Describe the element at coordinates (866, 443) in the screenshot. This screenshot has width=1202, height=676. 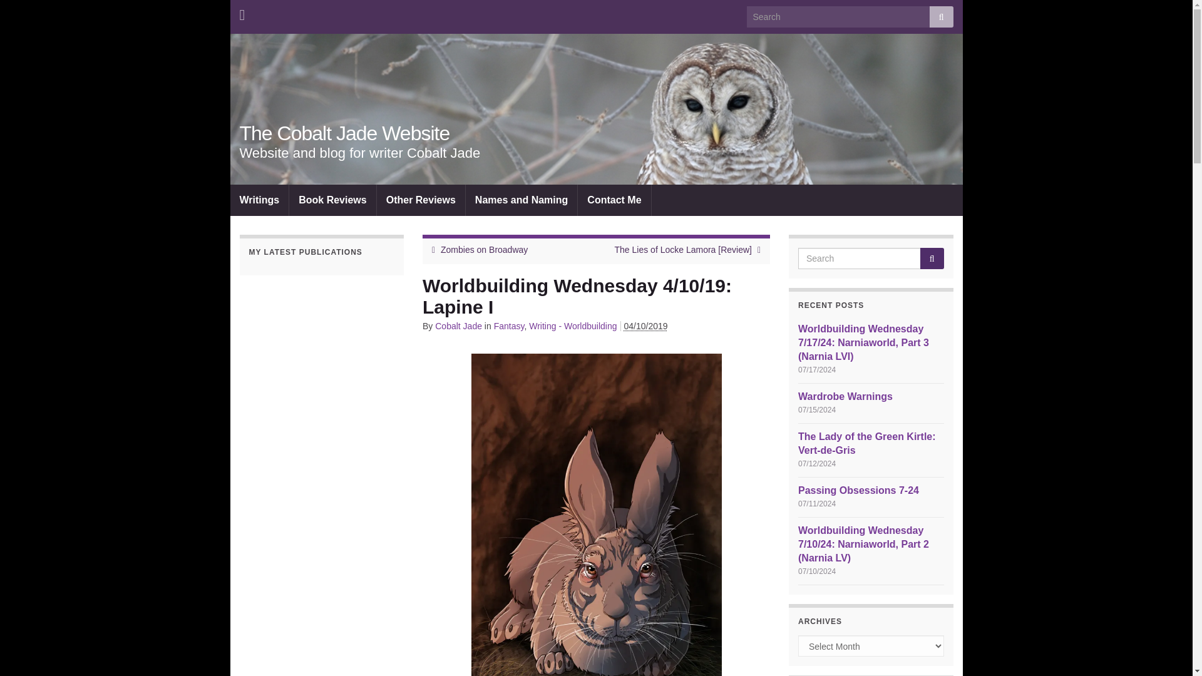
I see `Passing Obsessions 7-24` at that location.